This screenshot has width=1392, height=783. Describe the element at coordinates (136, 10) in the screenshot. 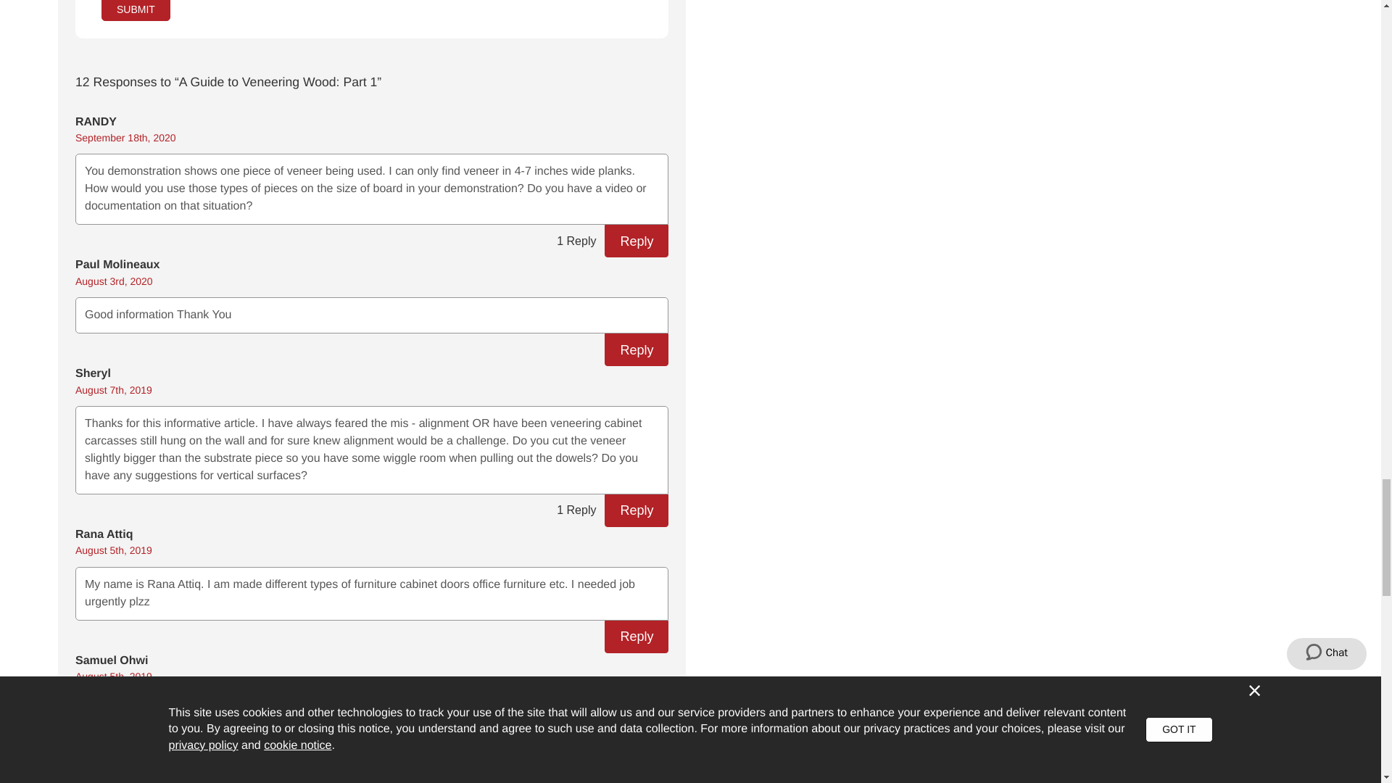

I see `Submit` at that location.